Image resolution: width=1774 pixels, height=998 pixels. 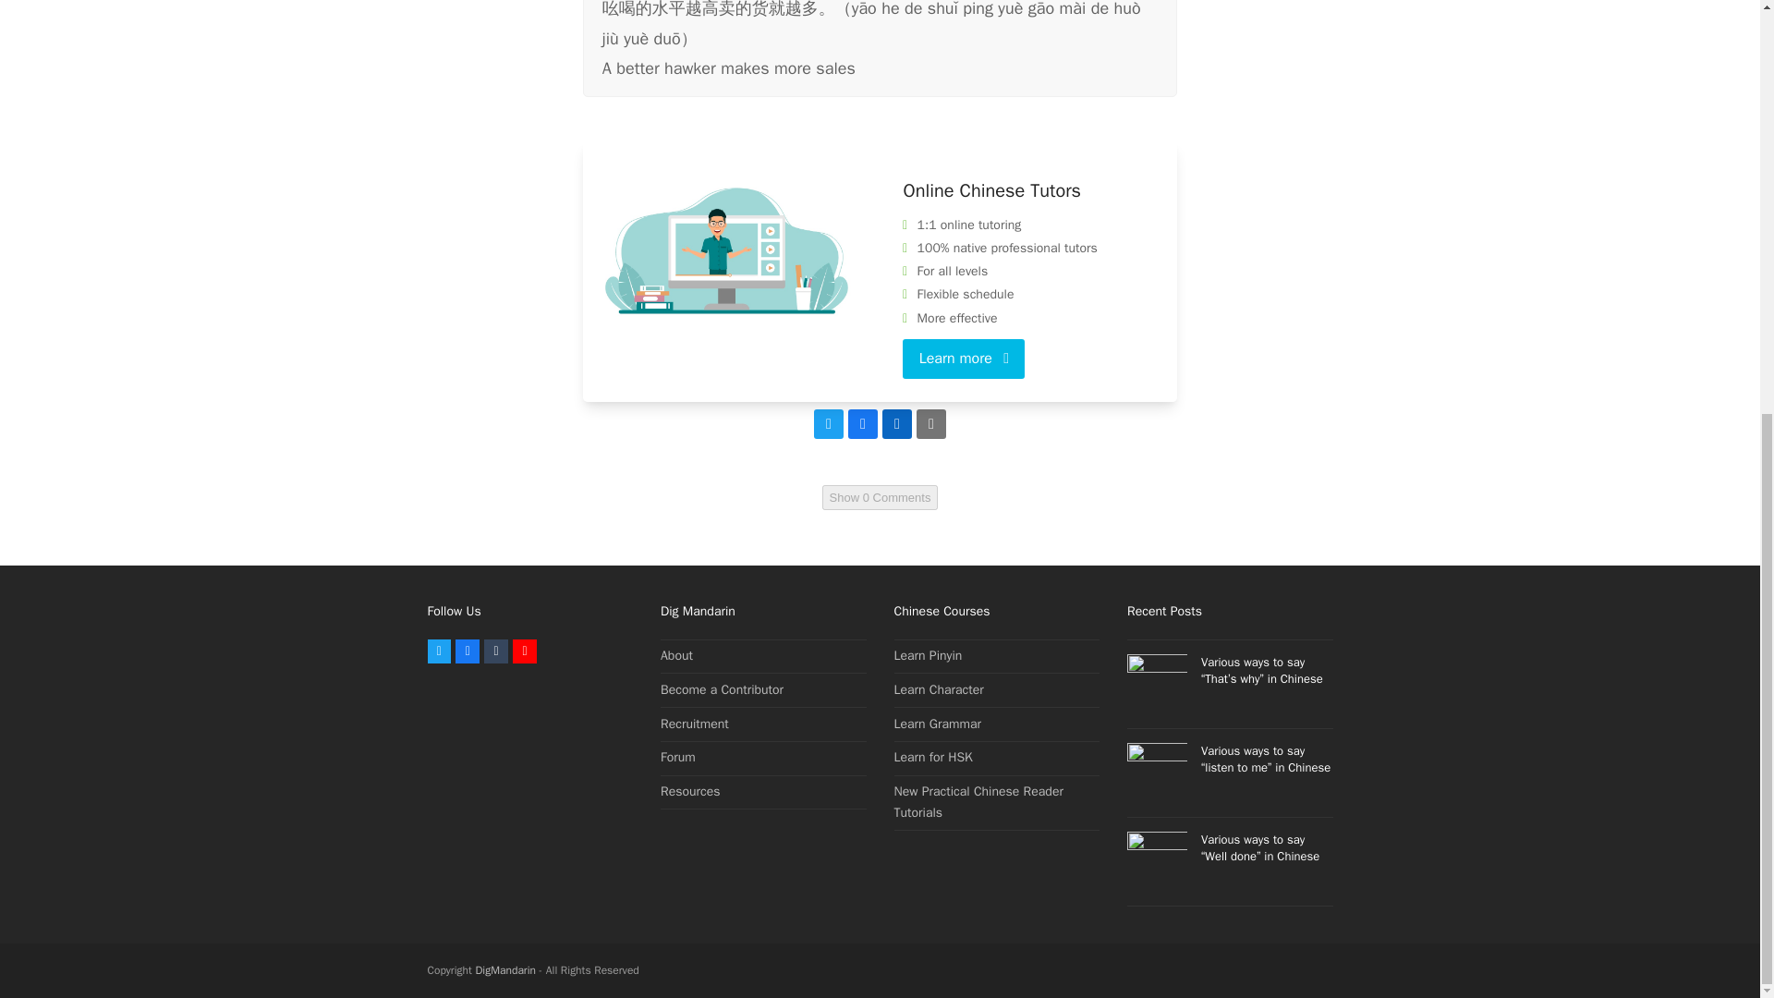 What do you see at coordinates (525, 651) in the screenshot?
I see `YouTube` at bounding box center [525, 651].